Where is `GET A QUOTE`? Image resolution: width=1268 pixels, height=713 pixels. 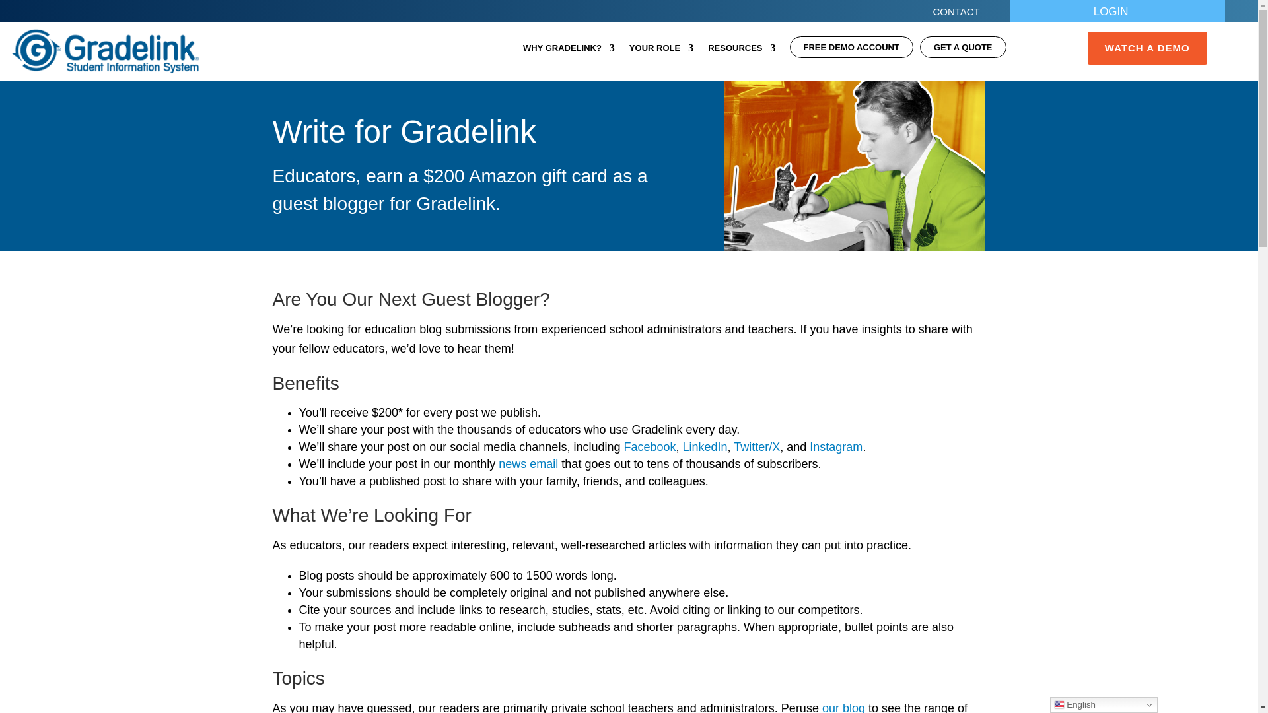 GET A QUOTE is located at coordinates (963, 50).